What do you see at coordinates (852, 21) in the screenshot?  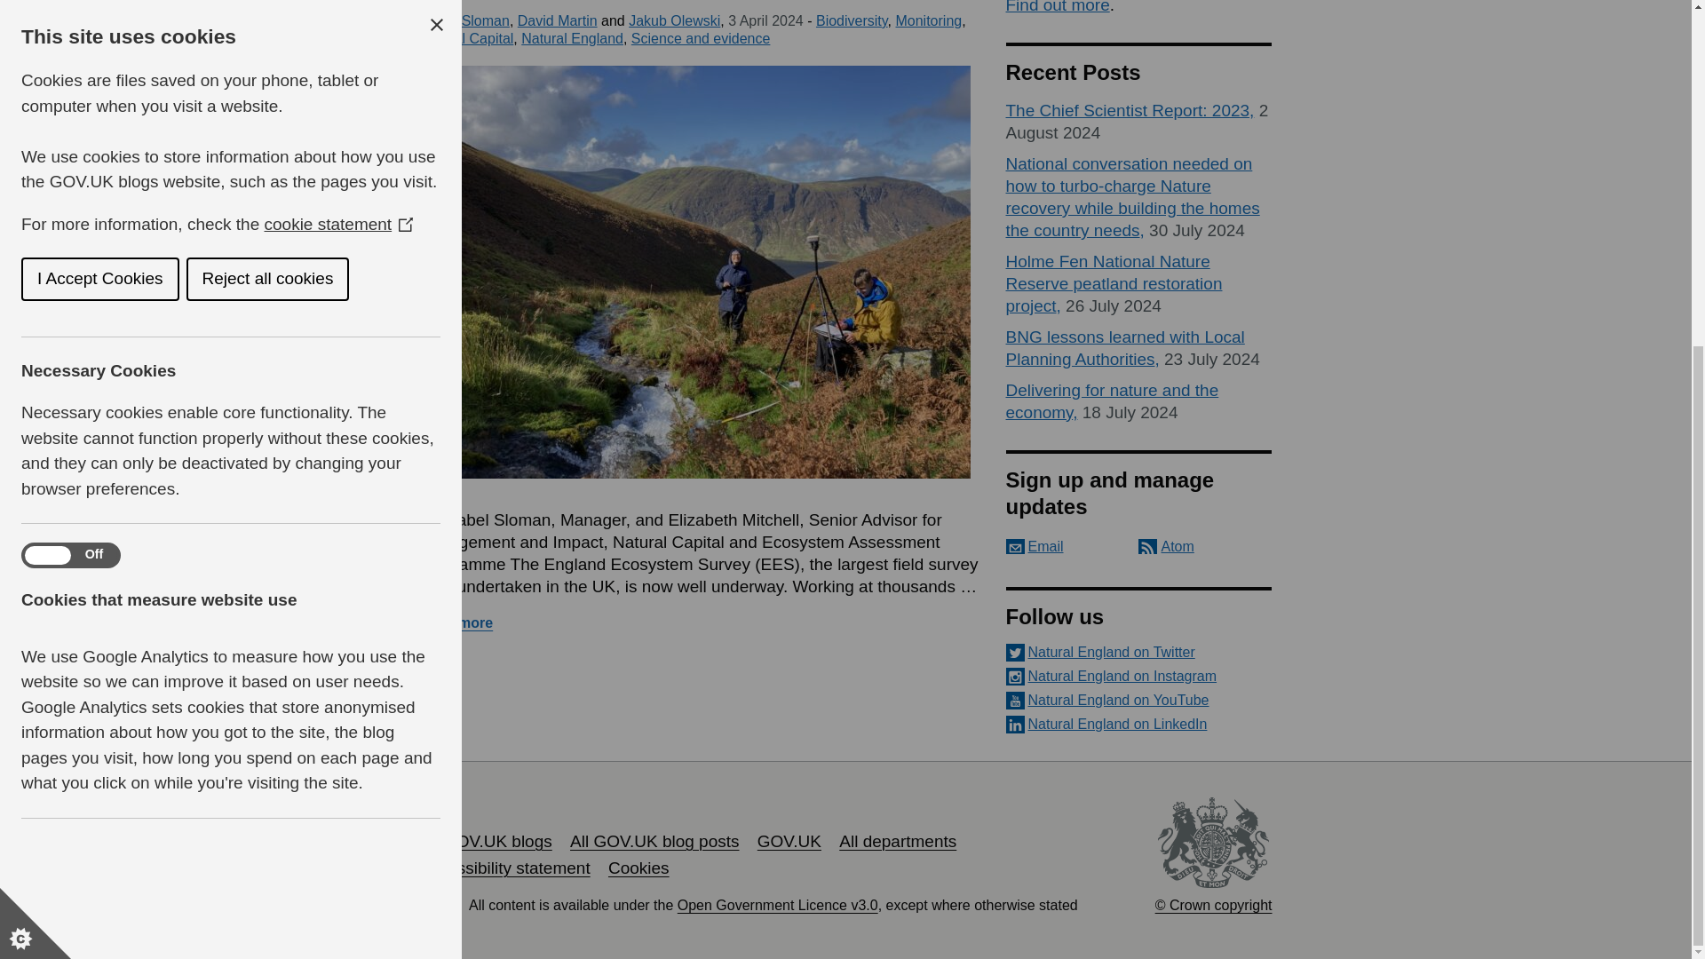 I see `Biodiversity` at bounding box center [852, 21].